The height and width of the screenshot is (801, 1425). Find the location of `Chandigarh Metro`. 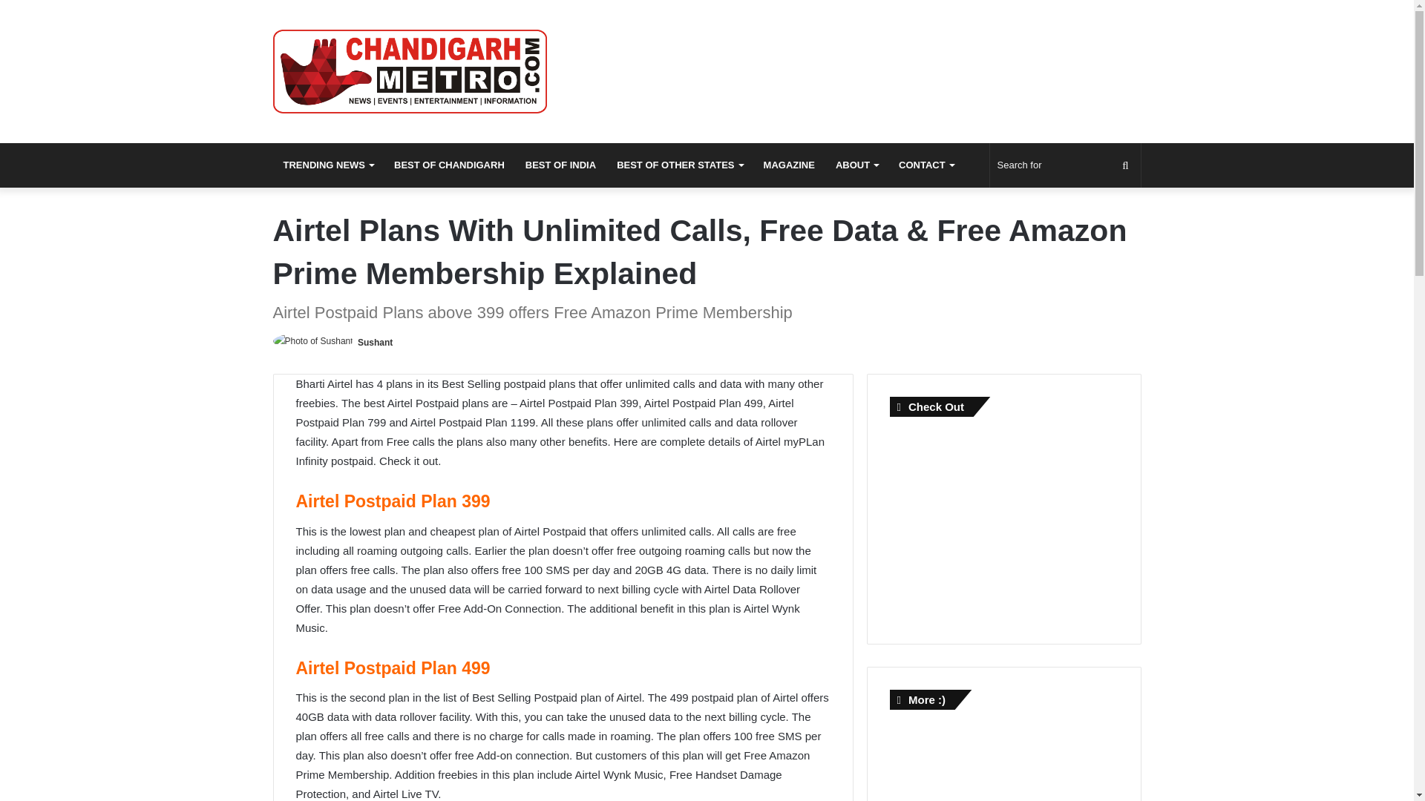

Chandigarh Metro is located at coordinates (410, 71).